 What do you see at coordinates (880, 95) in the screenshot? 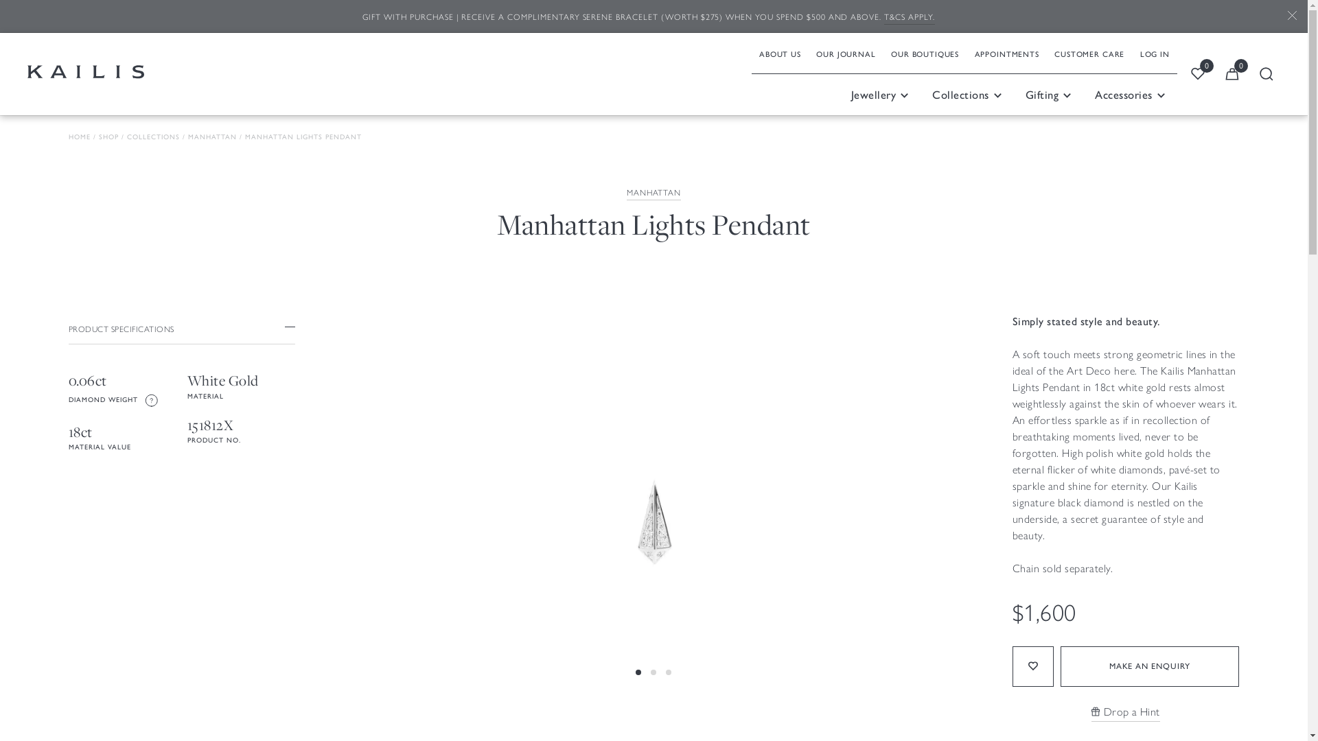
I see `Jewellery` at bounding box center [880, 95].